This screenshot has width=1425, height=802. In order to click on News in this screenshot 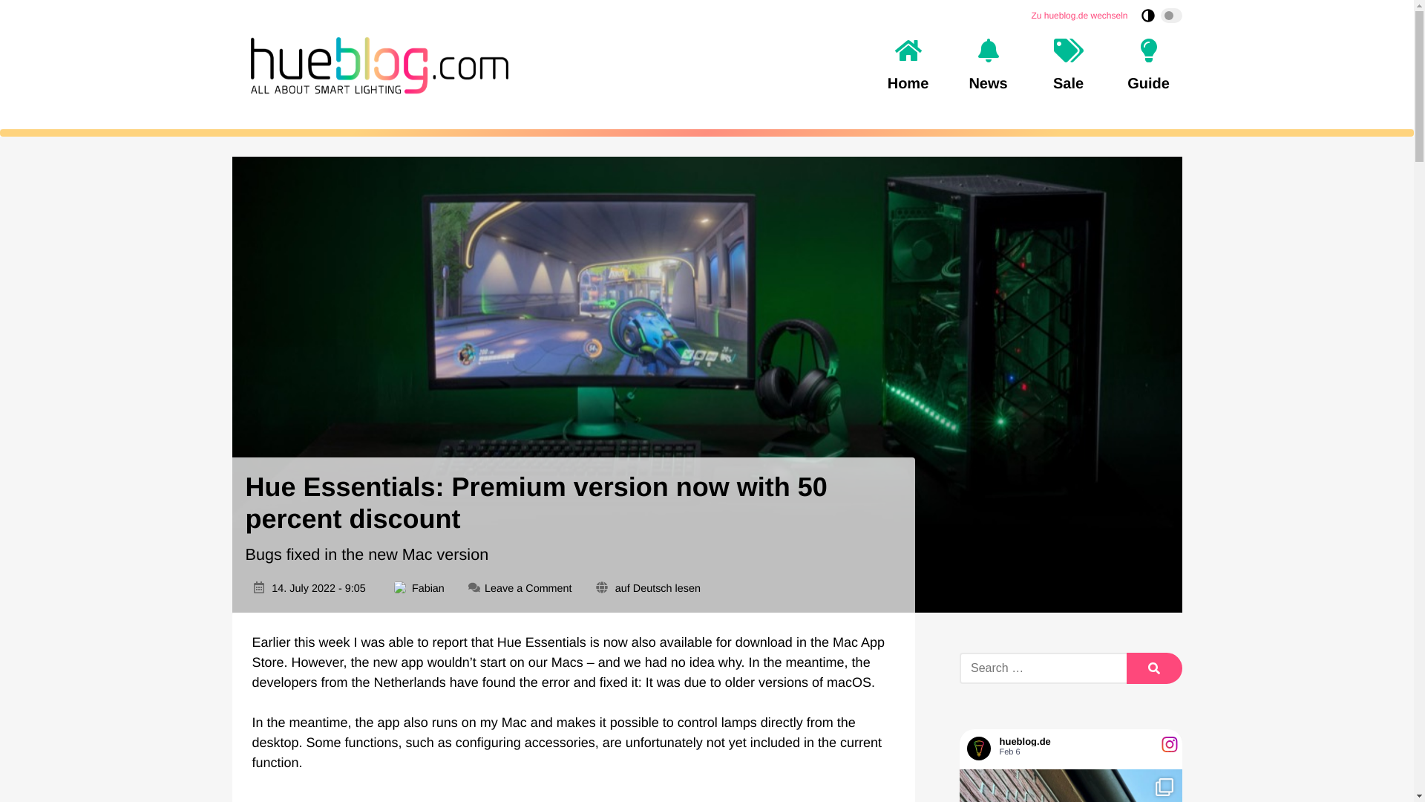, I will do `click(988, 65)`.